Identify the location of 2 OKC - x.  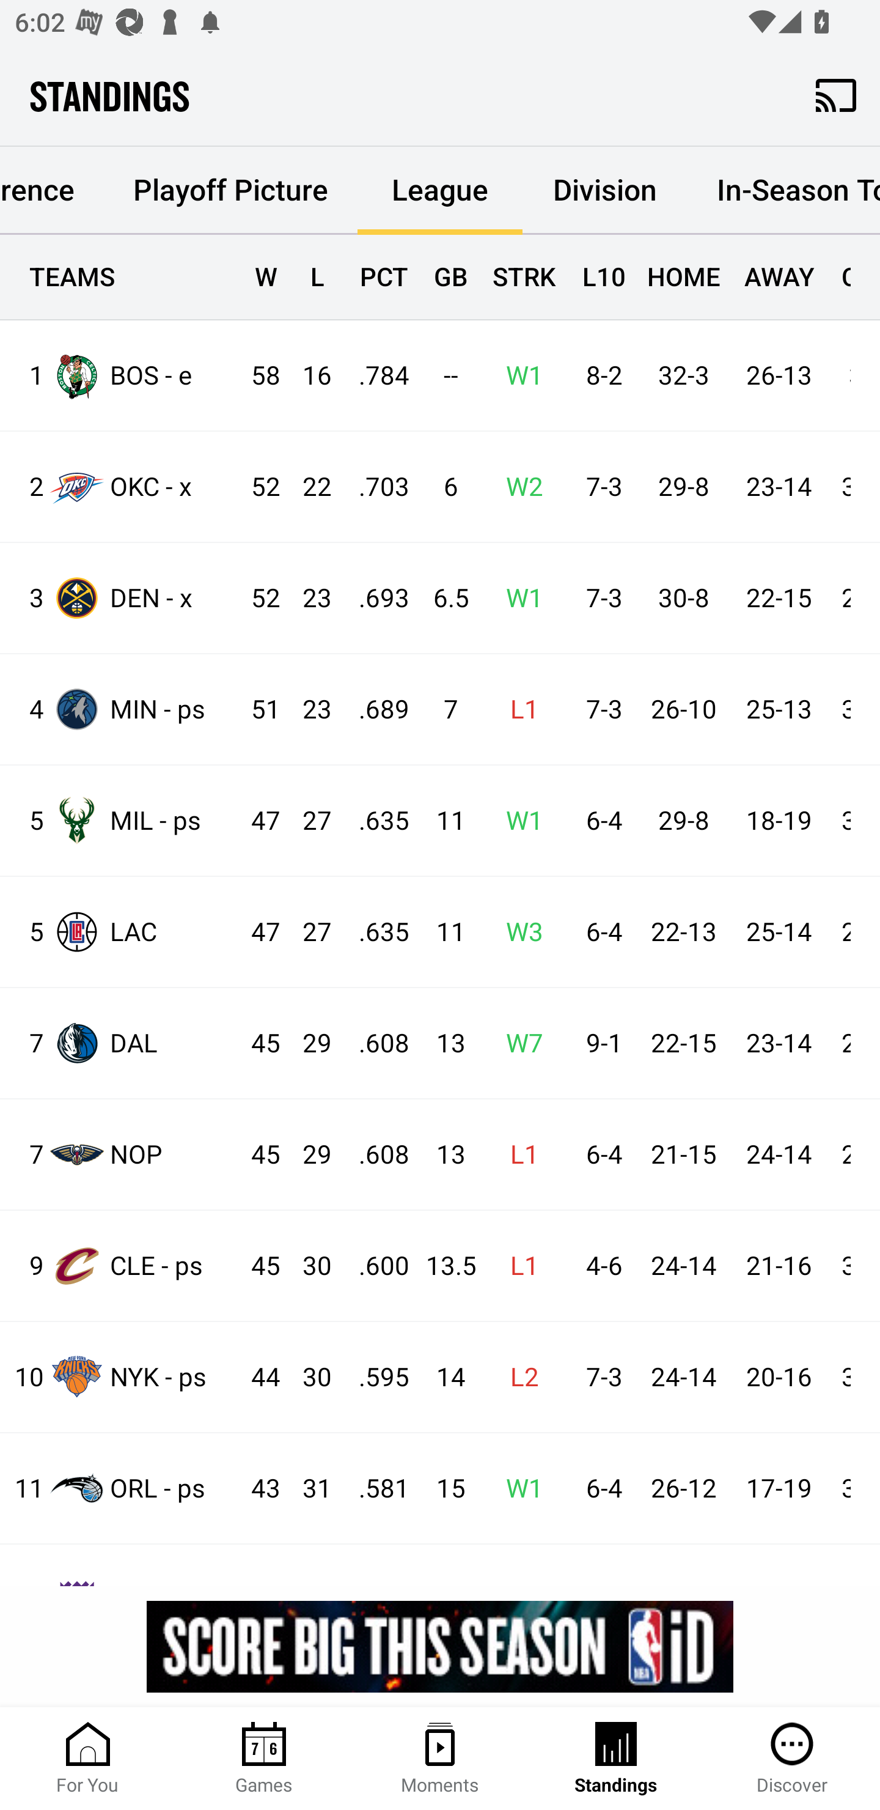
(120, 487).